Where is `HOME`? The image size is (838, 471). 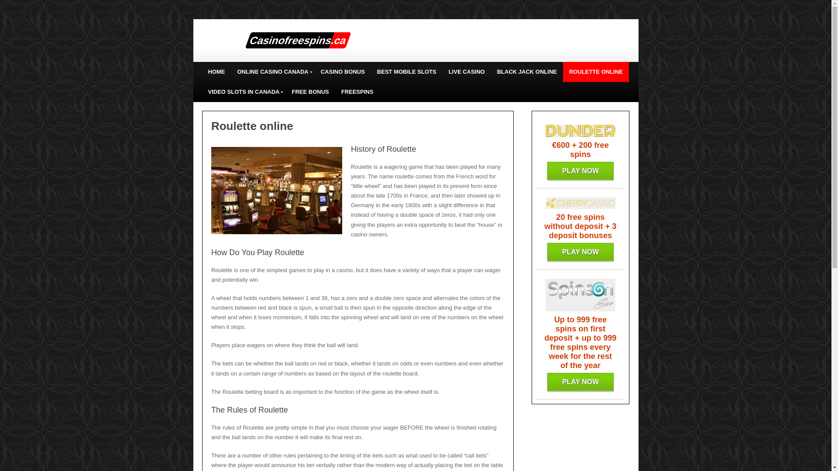 HOME is located at coordinates (216, 72).